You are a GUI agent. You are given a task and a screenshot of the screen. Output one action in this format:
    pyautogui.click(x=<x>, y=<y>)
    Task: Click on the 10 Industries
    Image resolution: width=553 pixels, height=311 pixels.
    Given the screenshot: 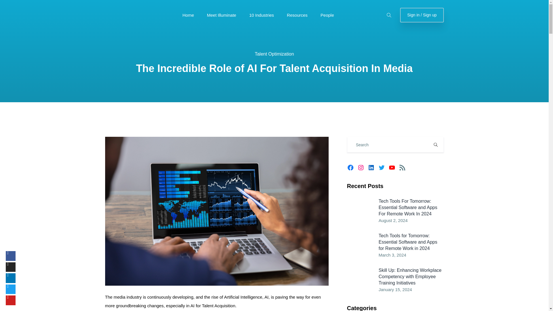 What is the action you would take?
    pyautogui.click(x=262, y=15)
    